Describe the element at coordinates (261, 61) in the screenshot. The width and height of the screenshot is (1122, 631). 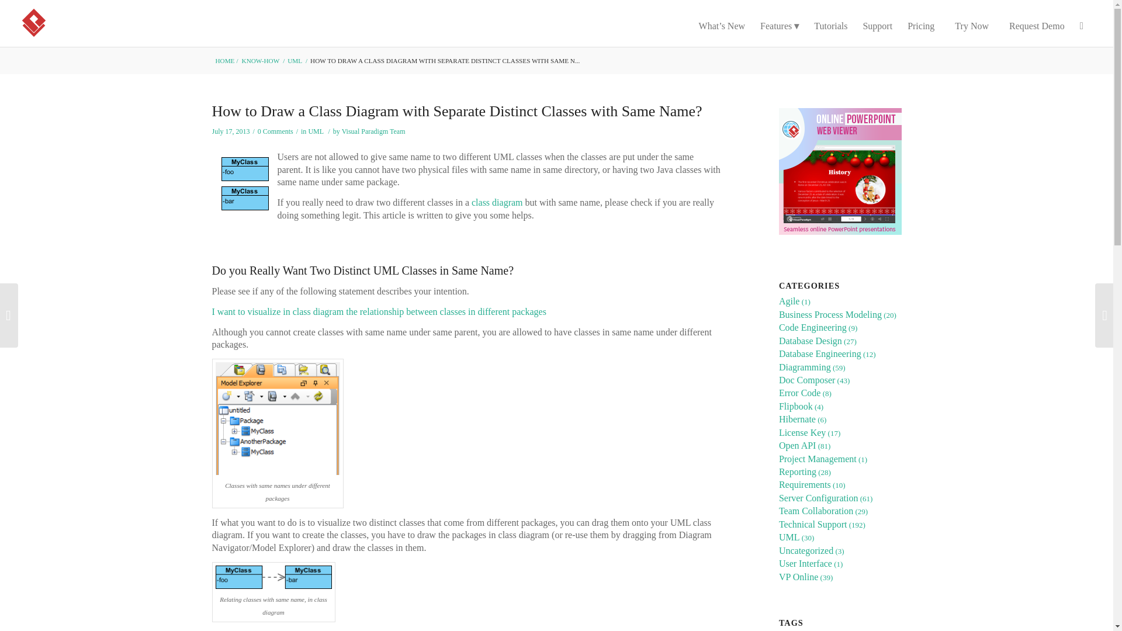
I see `KNOW-HOW` at that location.